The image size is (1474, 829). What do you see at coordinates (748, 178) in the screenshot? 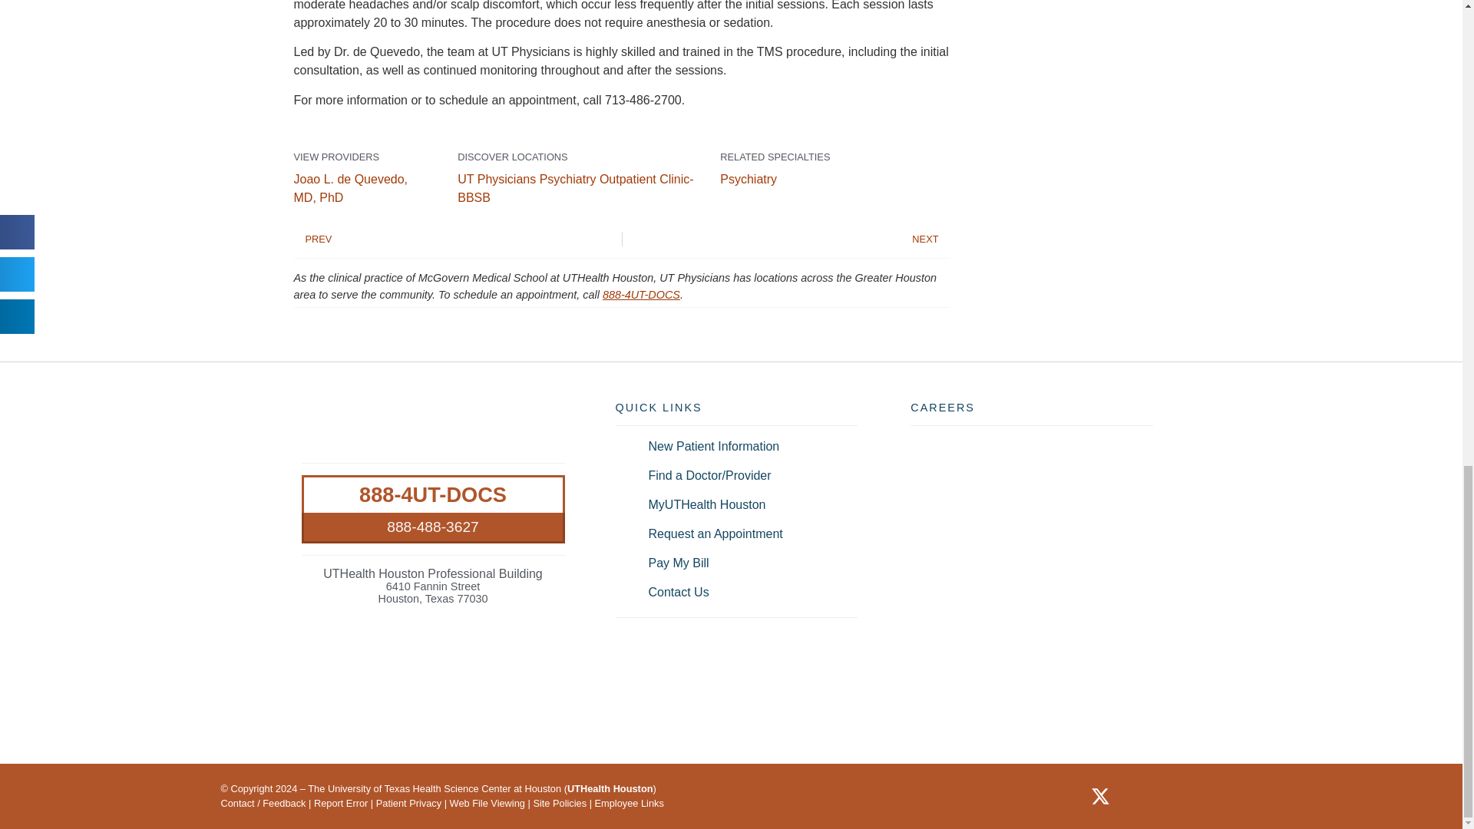
I see `View Psychiatry` at bounding box center [748, 178].